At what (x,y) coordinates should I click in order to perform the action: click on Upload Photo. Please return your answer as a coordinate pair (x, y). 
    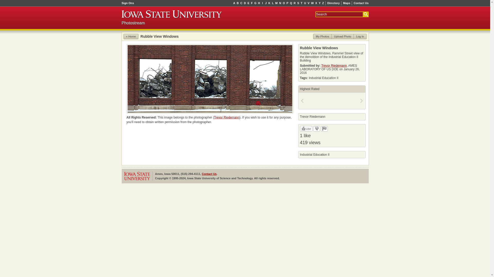
    Looking at the image, I should click on (342, 36).